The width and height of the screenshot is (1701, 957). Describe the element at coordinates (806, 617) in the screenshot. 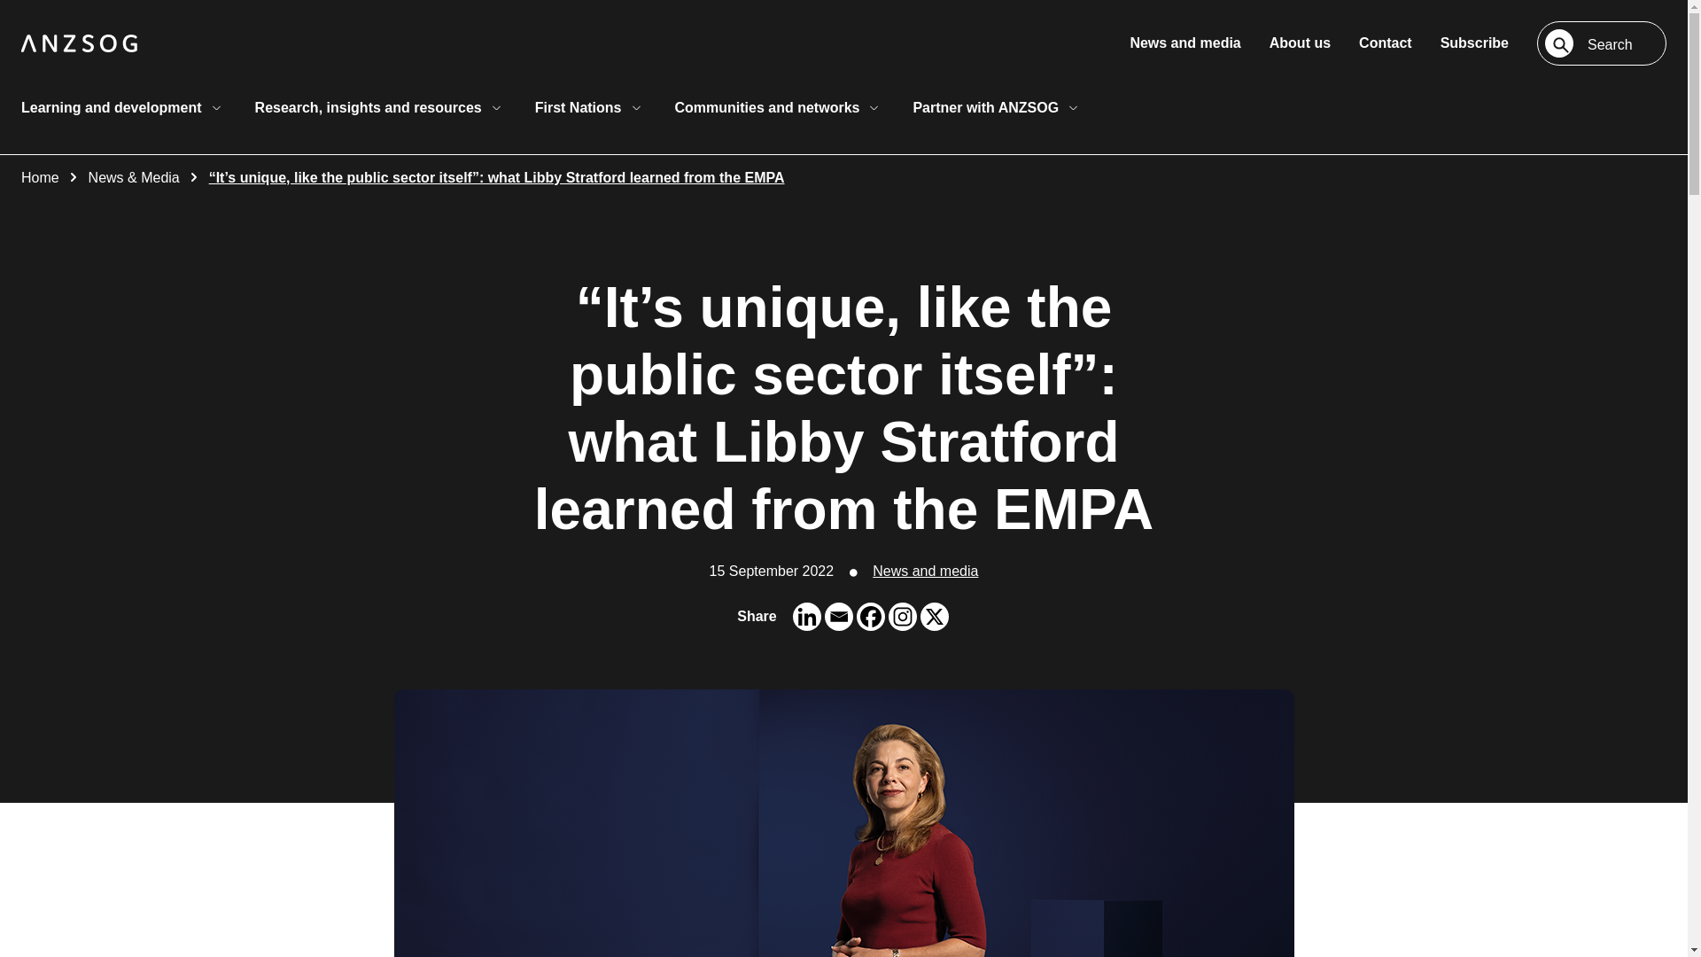

I see `Linkedin` at that location.